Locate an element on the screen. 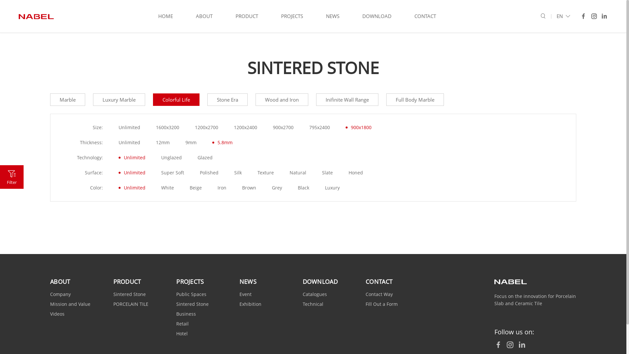 Image resolution: width=629 pixels, height=354 pixels. Videos is located at coordinates (57, 314).